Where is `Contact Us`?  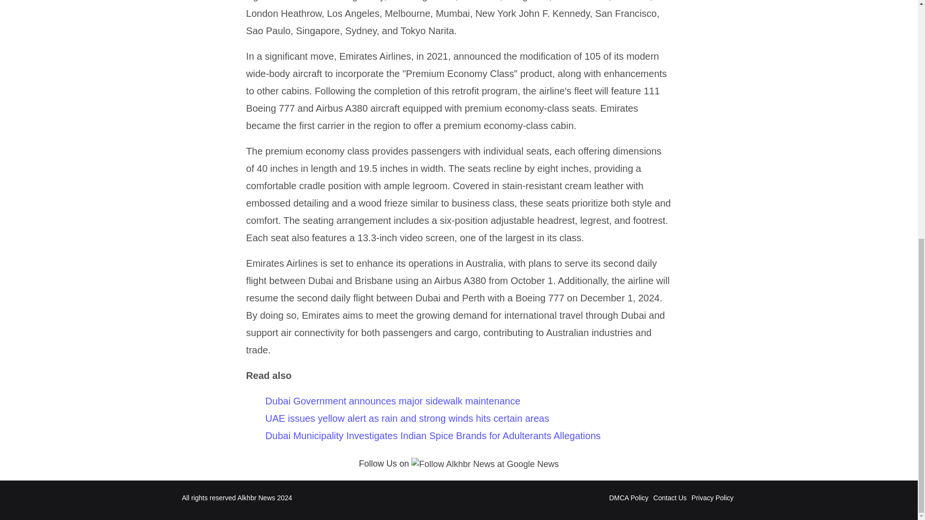
Contact Us is located at coordinates (670, 498).